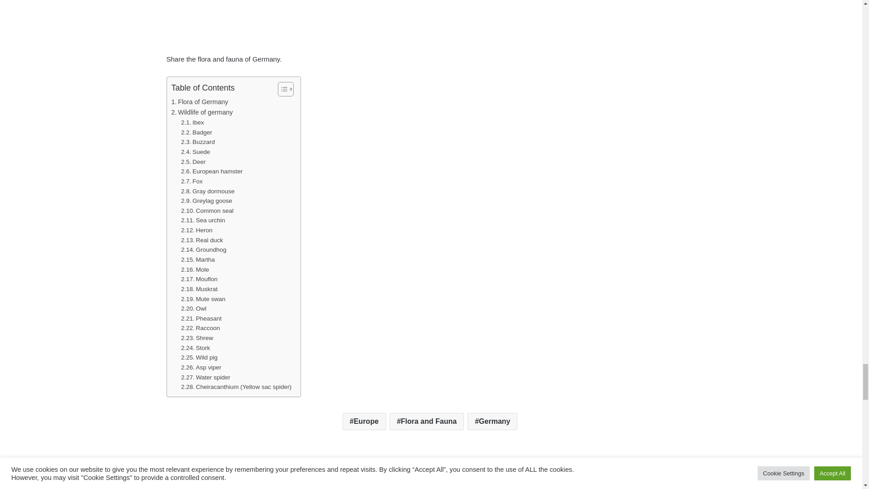 The height and width of the screenshot is (489, 869). What do you see at coordinates (200, 328) in the screenshot?
I see `Raccoon` at bounding box center [200, 328].